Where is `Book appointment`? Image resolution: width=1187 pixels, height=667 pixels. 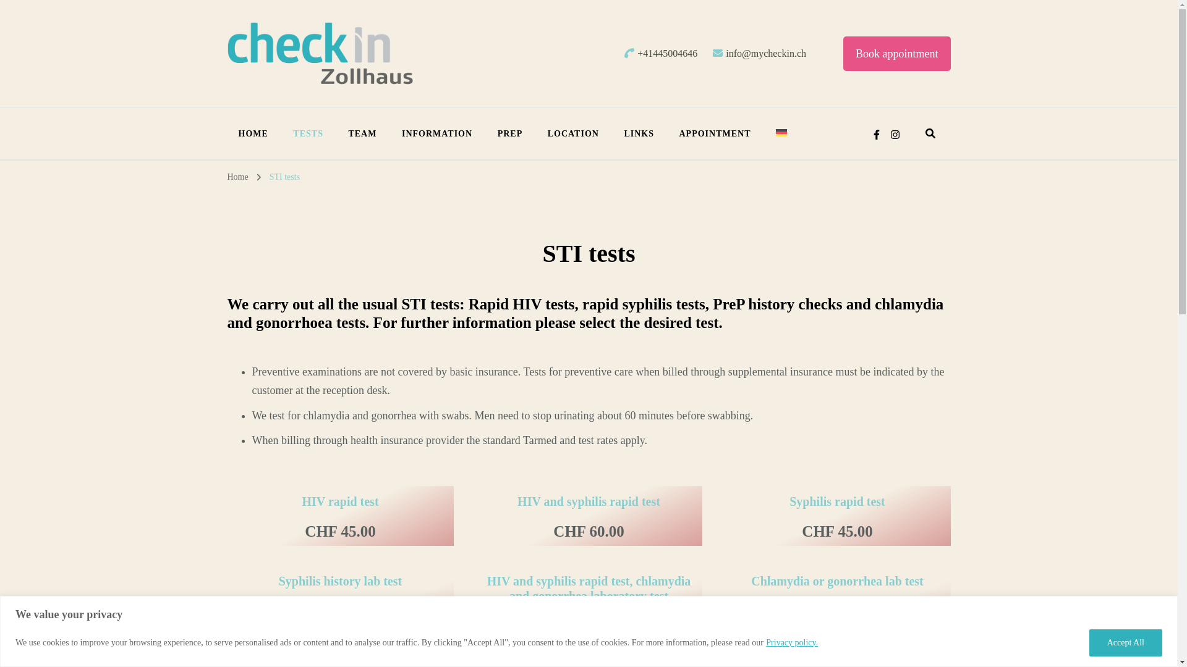
Book appointment is located at coordinates (896, 54).